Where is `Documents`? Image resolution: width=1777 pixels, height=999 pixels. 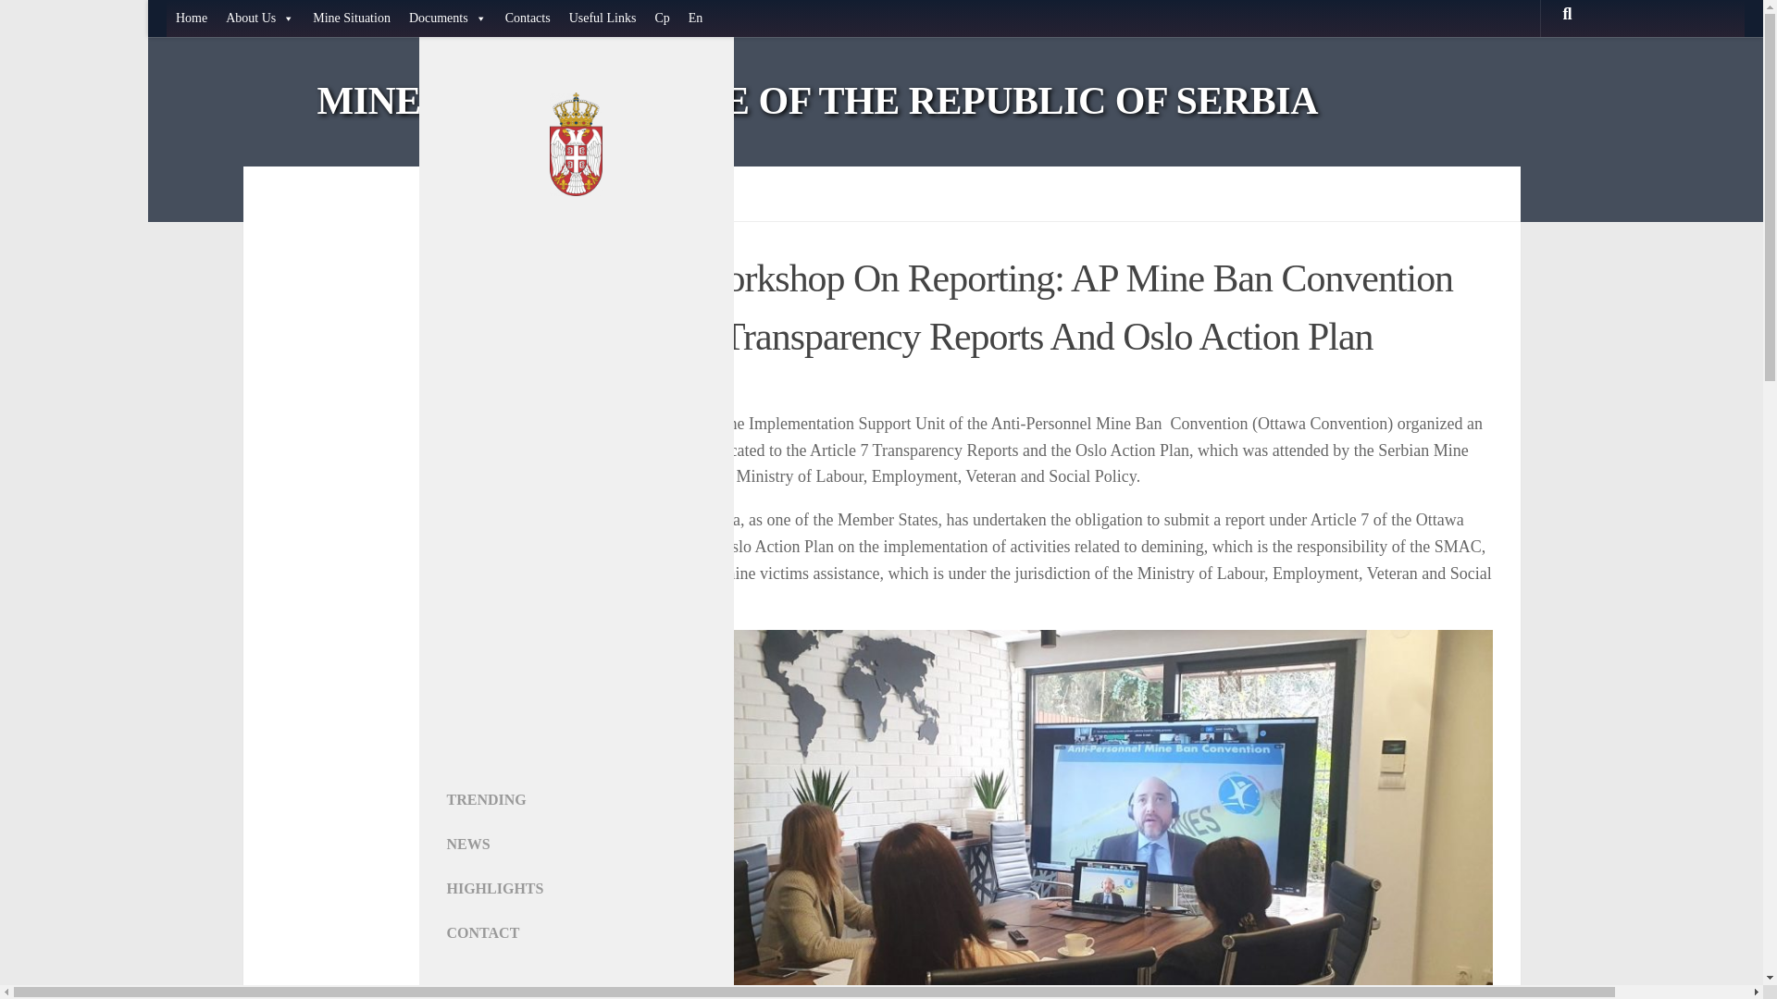 Documents is located at coordinates (448, 18).